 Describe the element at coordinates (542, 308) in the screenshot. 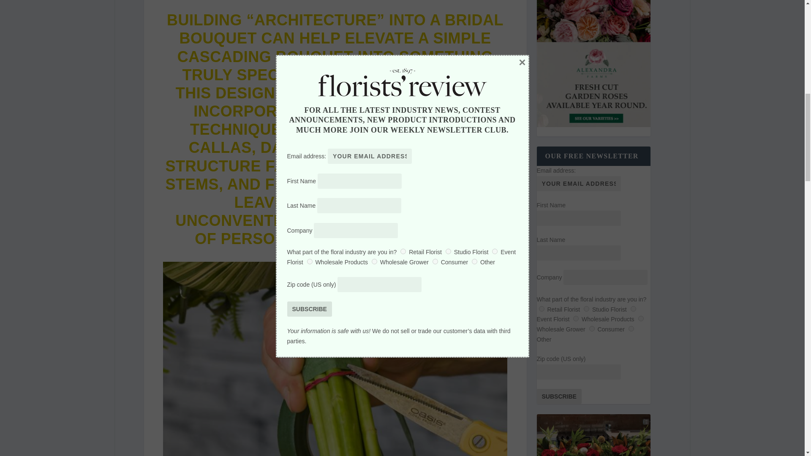

I see `Retail Florist` at that location.